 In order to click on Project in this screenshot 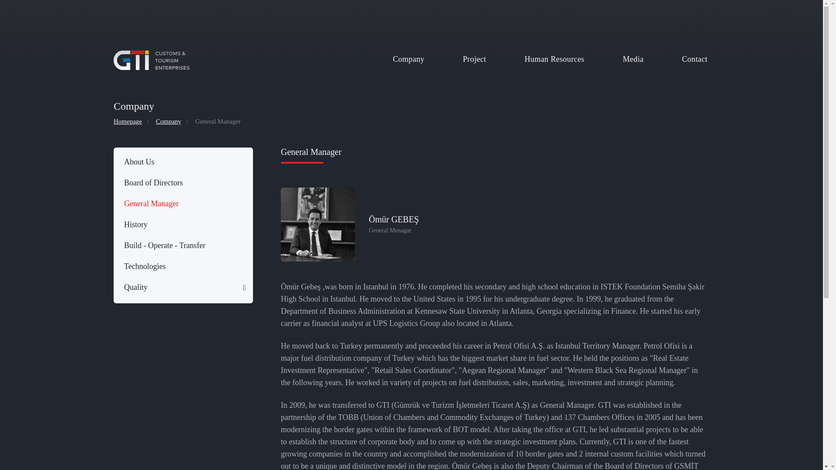, I will do `click(474, 59)`.